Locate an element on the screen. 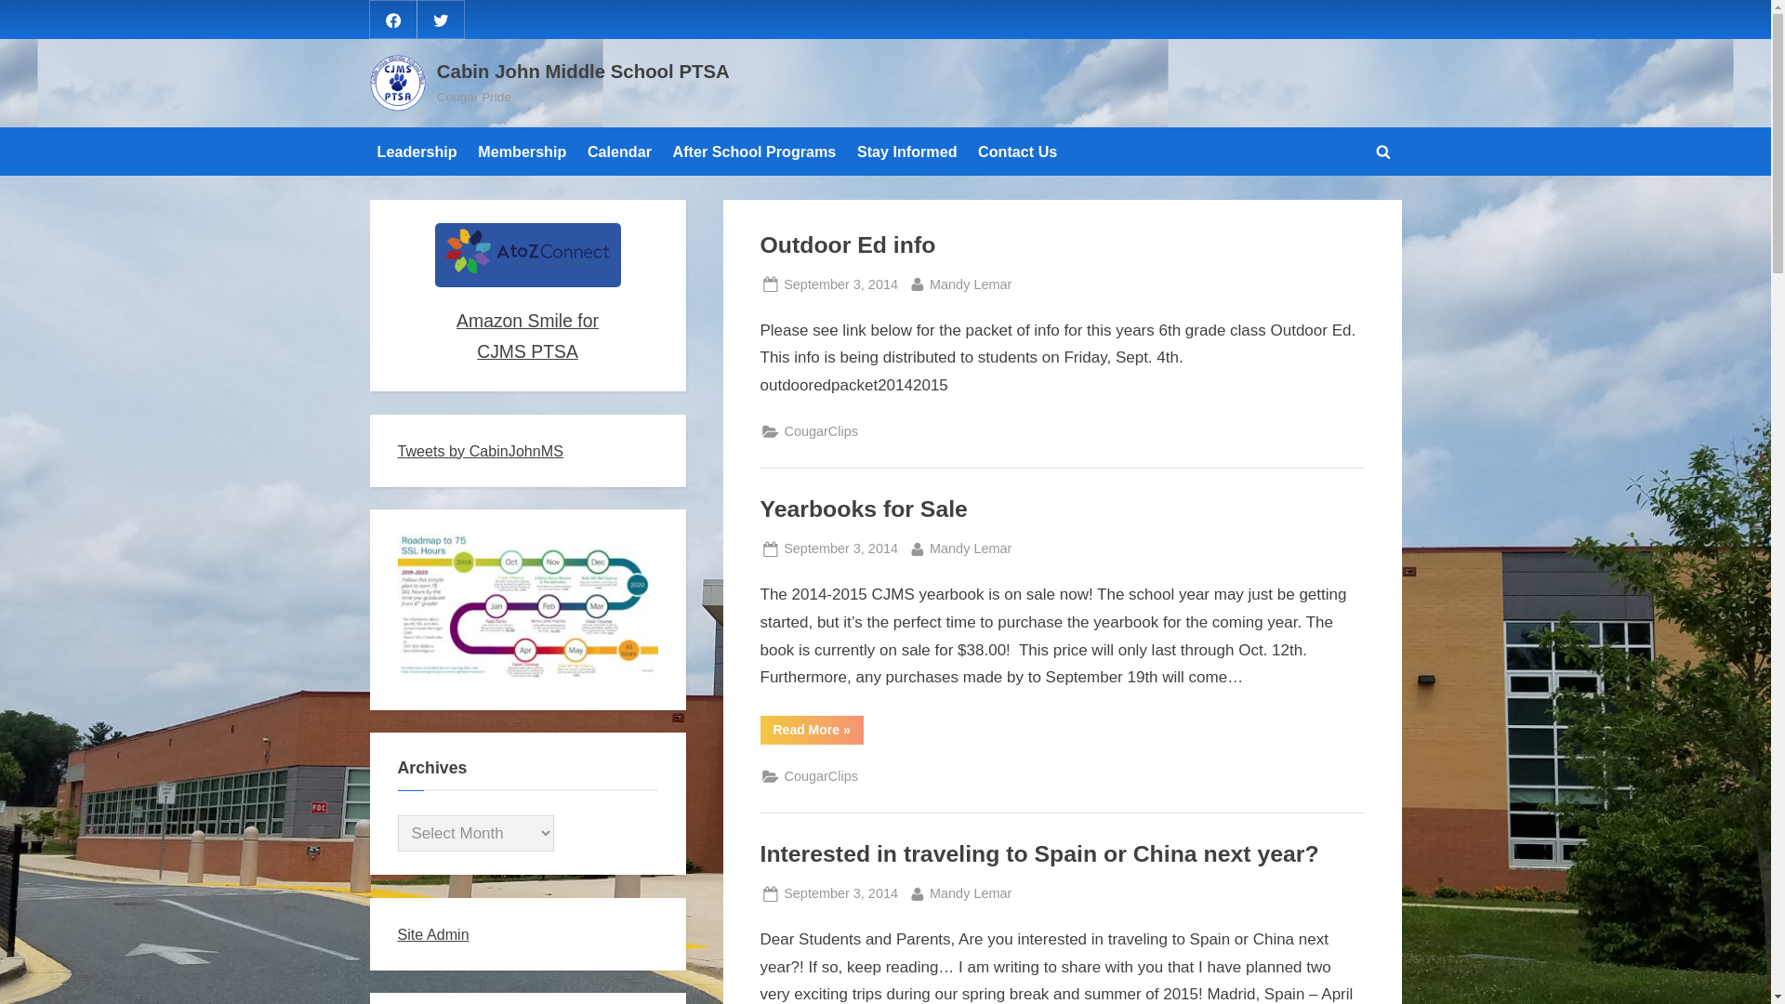  Stay Informed is located at coordinates (1039, 853).